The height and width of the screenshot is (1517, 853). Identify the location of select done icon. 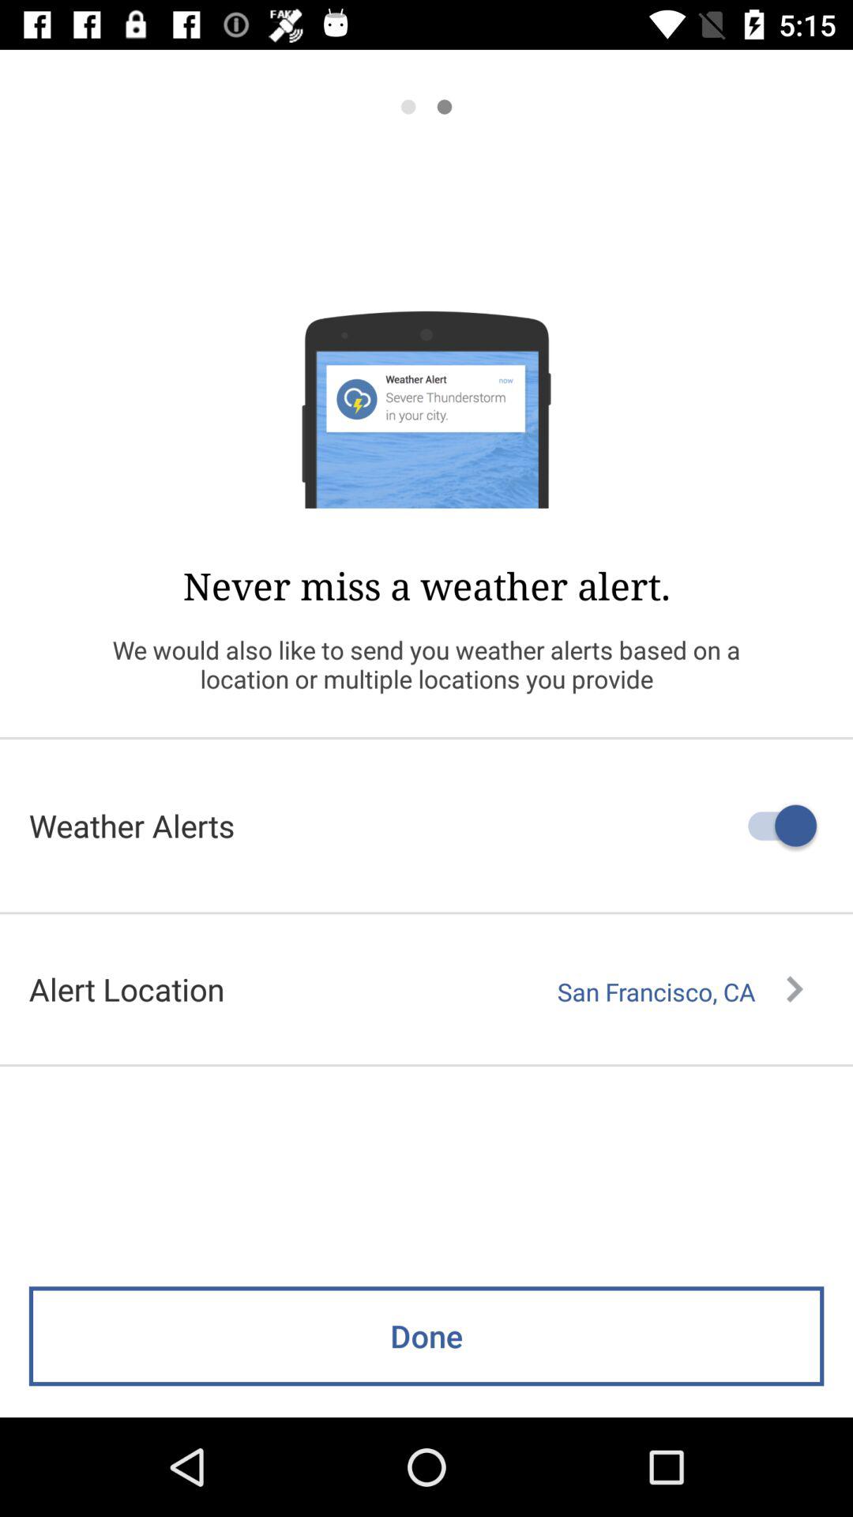
(426, 1336).